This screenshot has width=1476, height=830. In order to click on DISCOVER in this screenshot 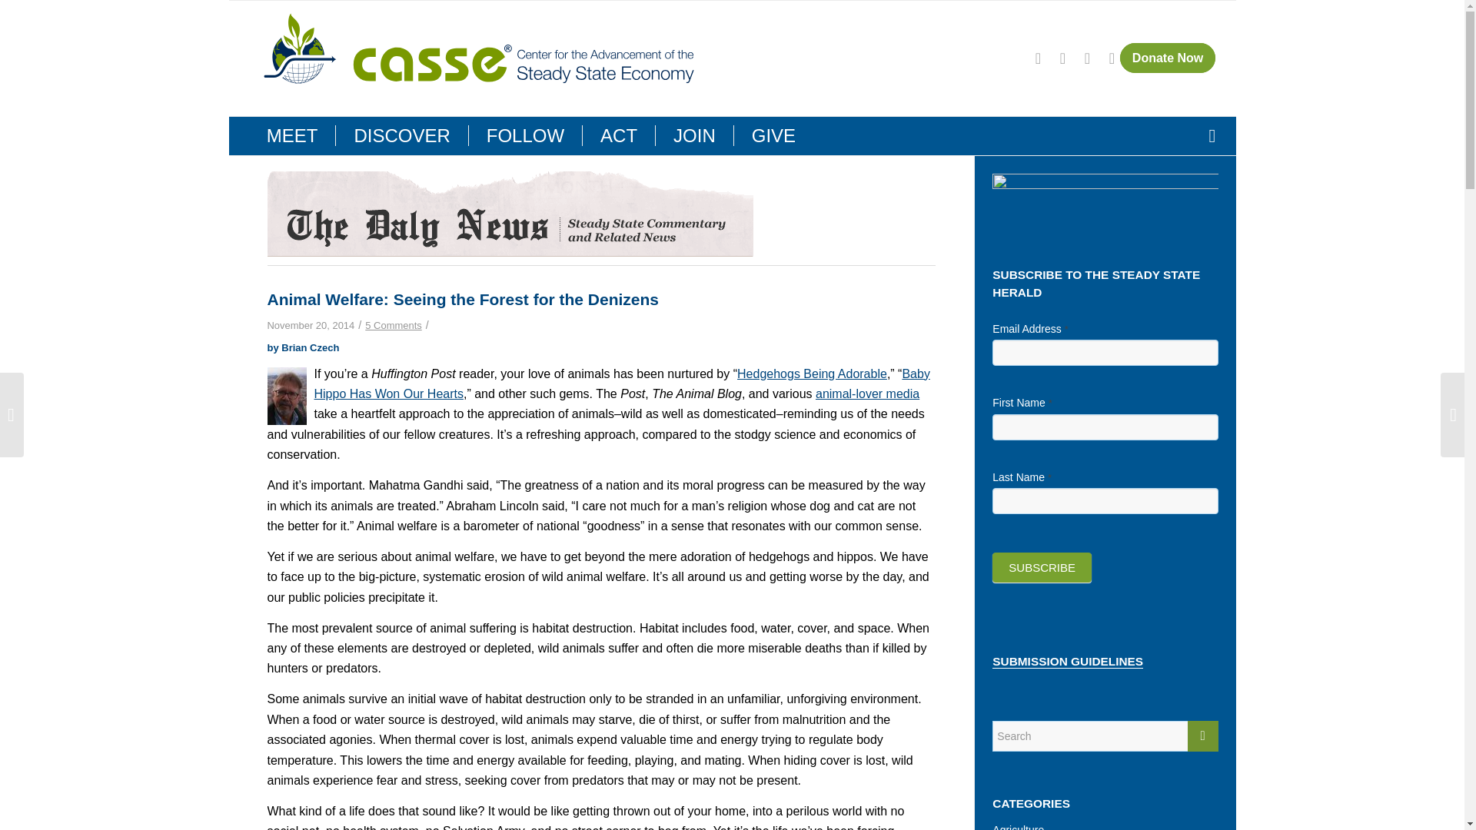, I will do `click(401, 135)`.